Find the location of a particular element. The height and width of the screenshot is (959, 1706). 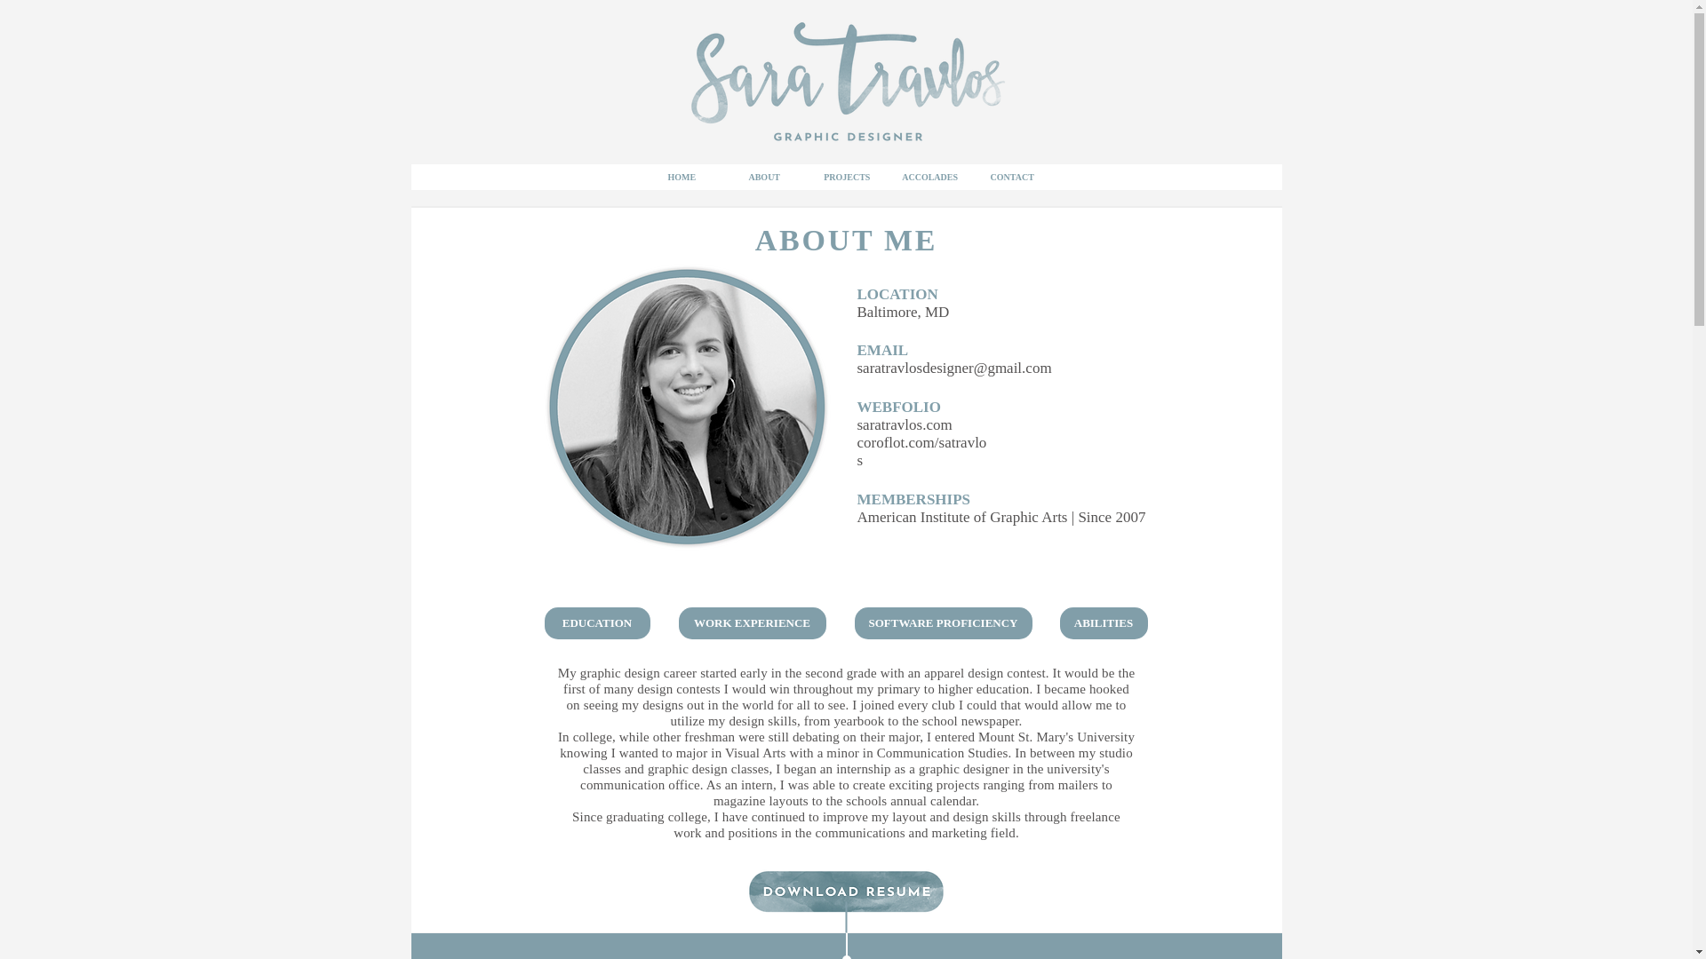

ACCOLADES is located at coordinates (929, 176).